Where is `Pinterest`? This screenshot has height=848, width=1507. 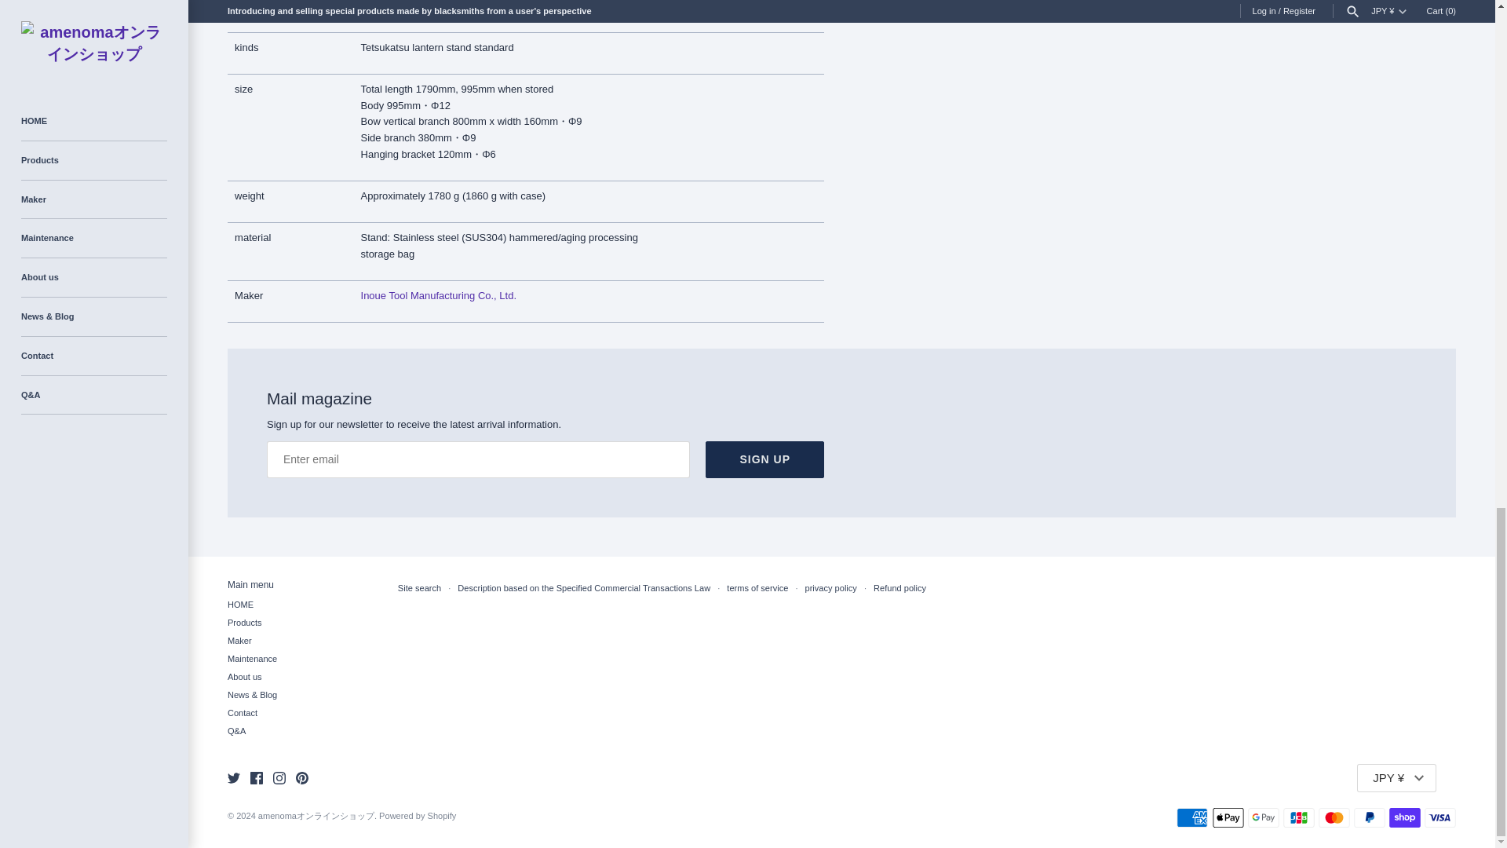 Pinterest is located at coordinates (301, 777).